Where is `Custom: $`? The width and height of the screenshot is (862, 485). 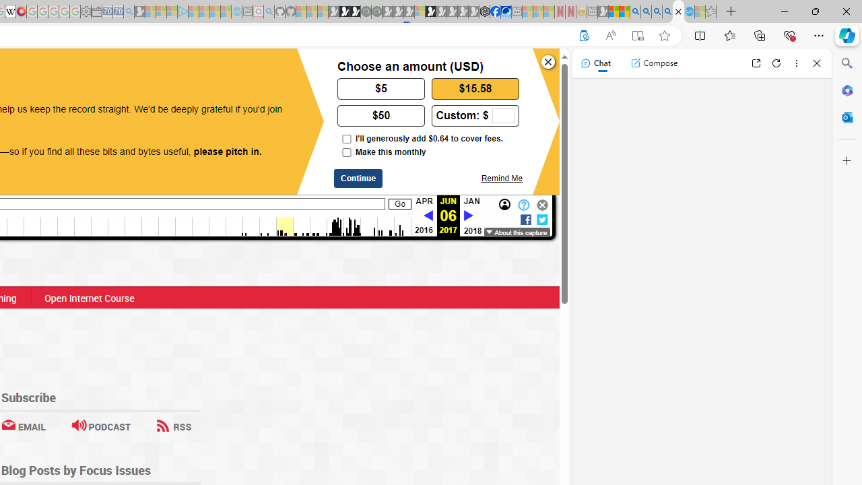
Custom: $ is located at coordinates (475, 115).